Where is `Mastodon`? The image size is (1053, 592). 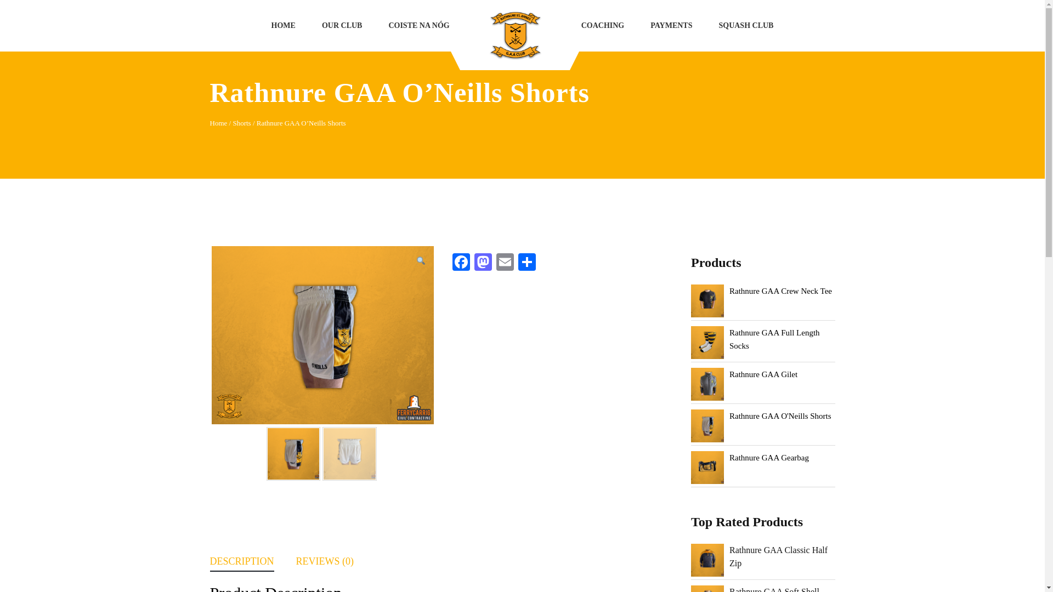 Mastodon is located at coordinates (483, 263).